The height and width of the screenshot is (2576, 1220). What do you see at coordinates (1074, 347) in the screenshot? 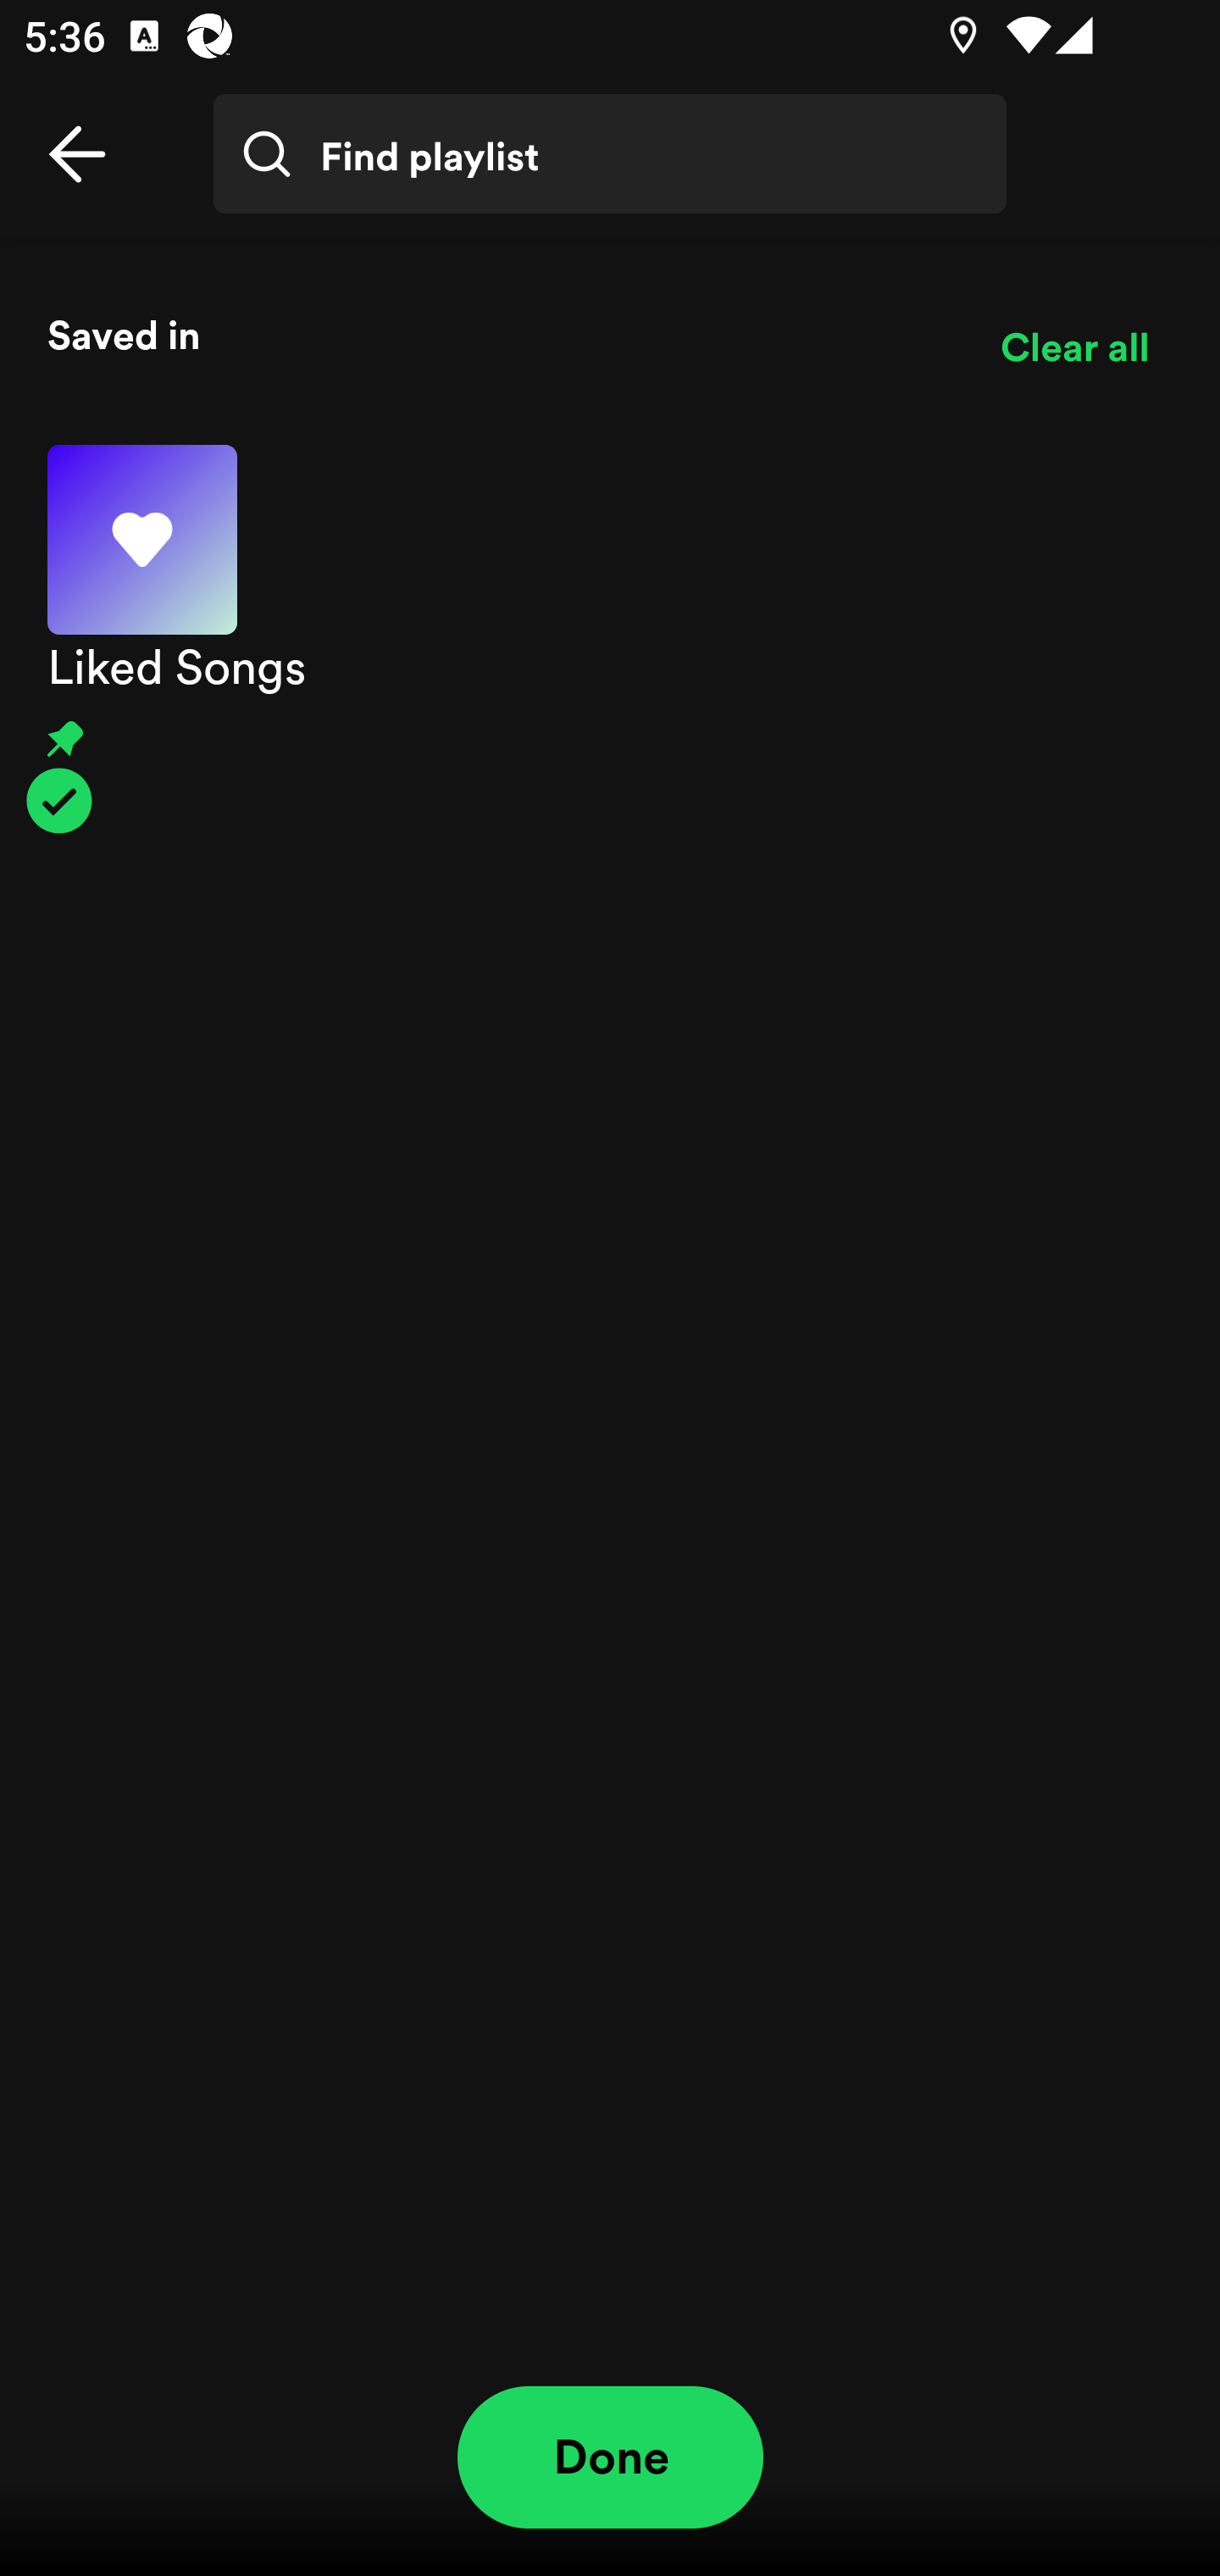
I see `Clear all` at bounding box center [1074, 347].